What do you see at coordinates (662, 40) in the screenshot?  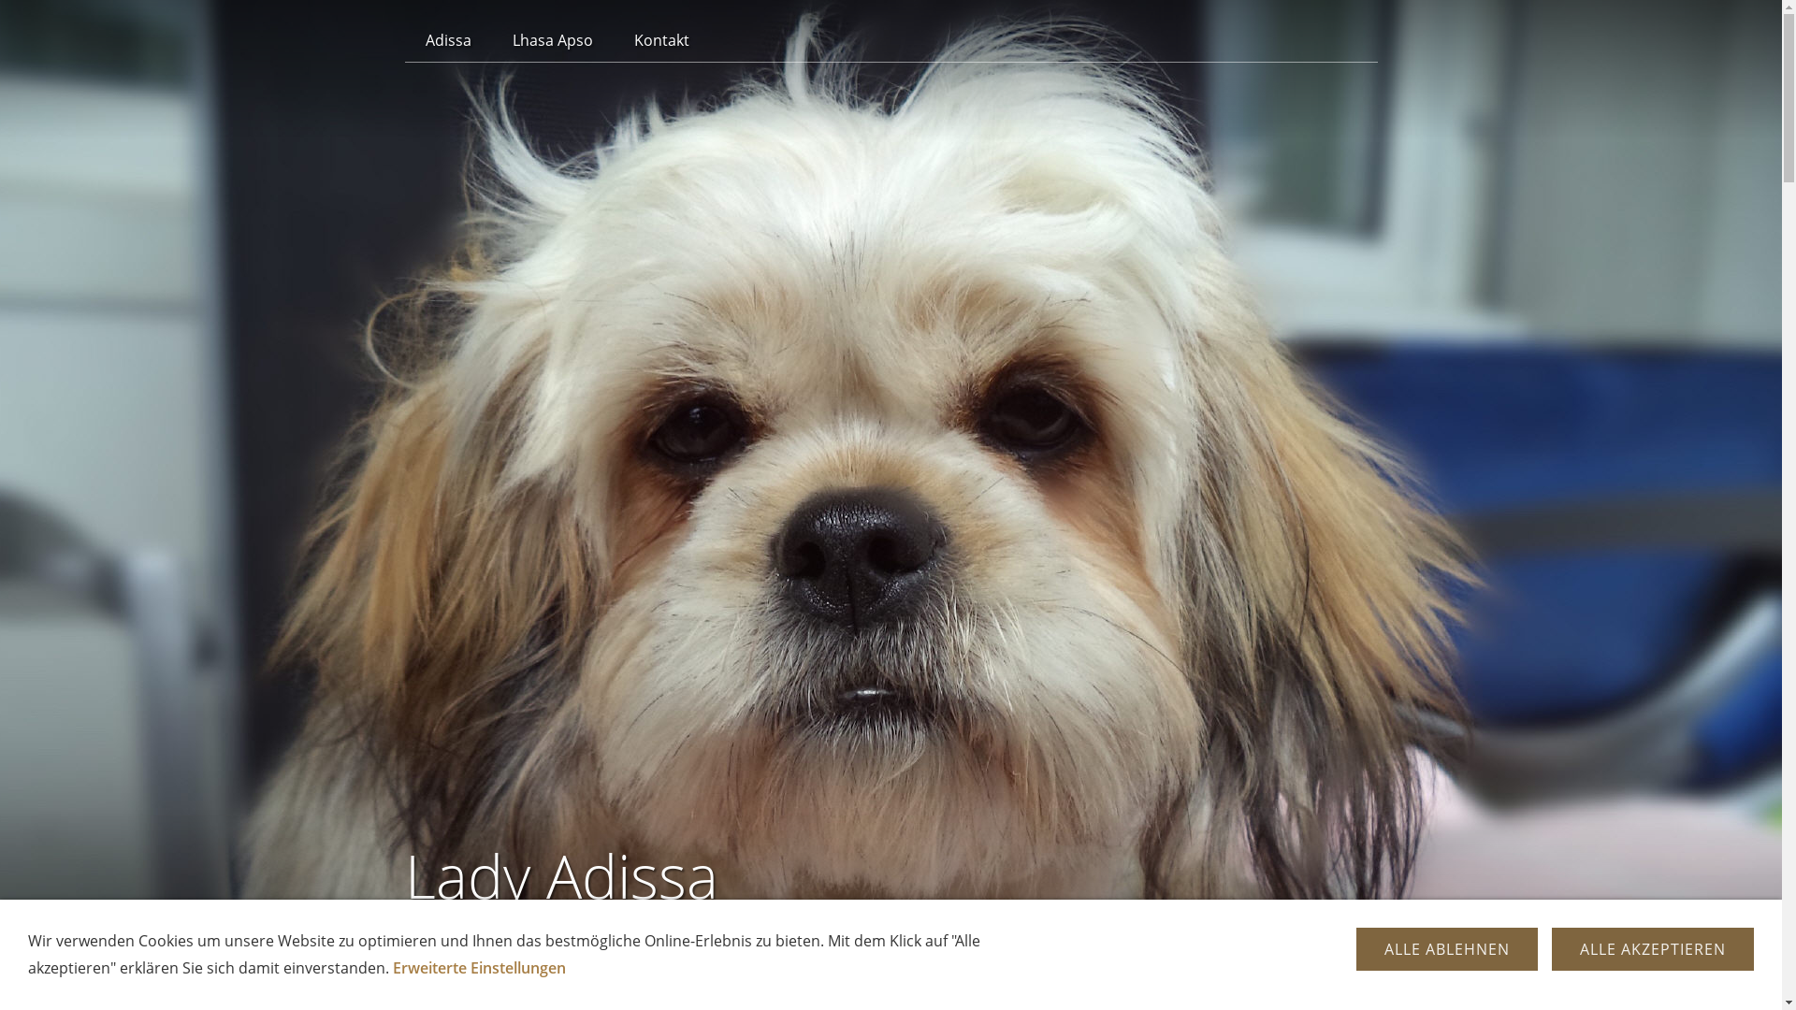 I see `Kontakt` at bounding box center [662, 40].